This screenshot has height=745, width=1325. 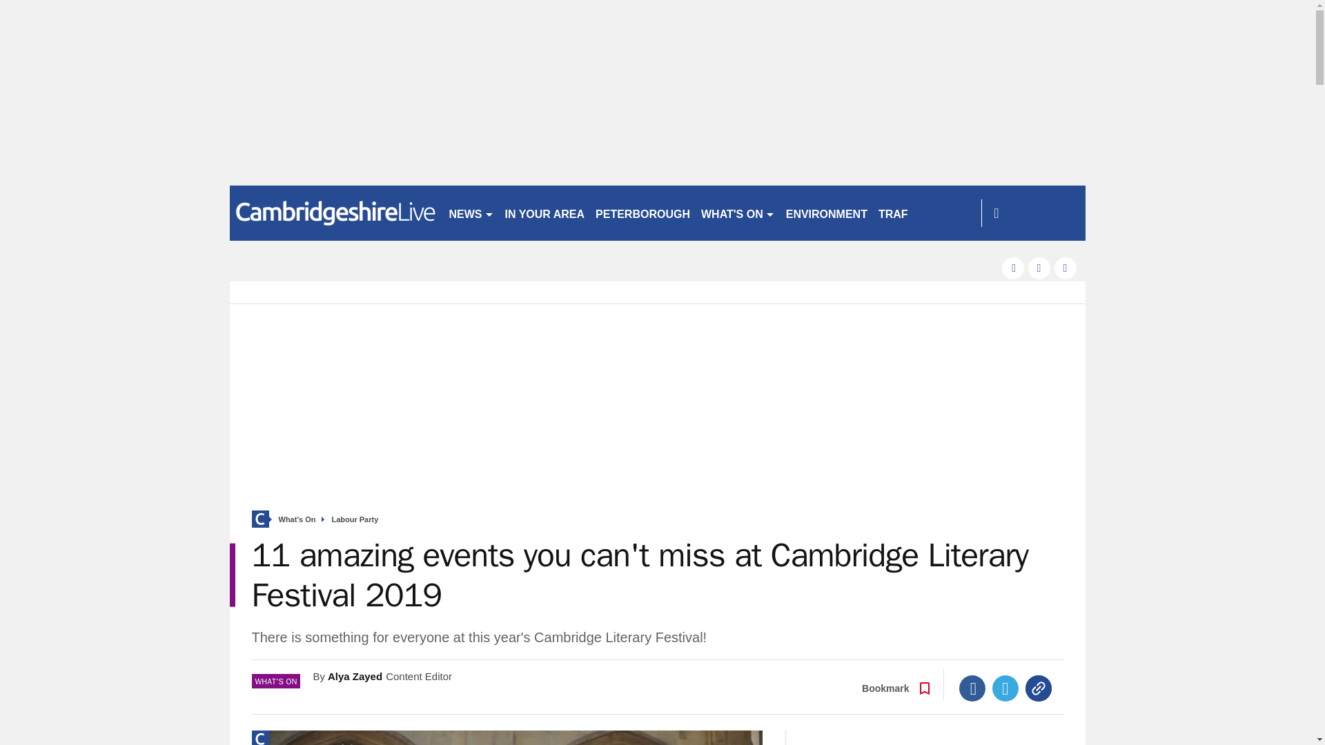 What do you see at coordinates (1066, 268) in the screenshot?
I see `instagram` at bounding box center [1066, 268].